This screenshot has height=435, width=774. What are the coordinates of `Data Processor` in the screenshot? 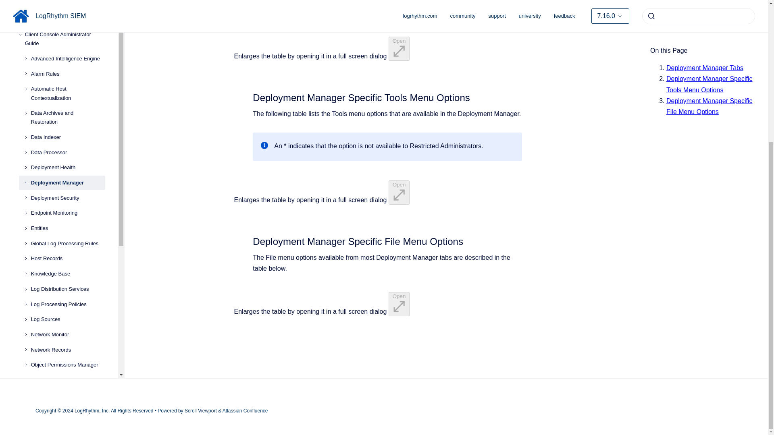 It's located at (68, 6).